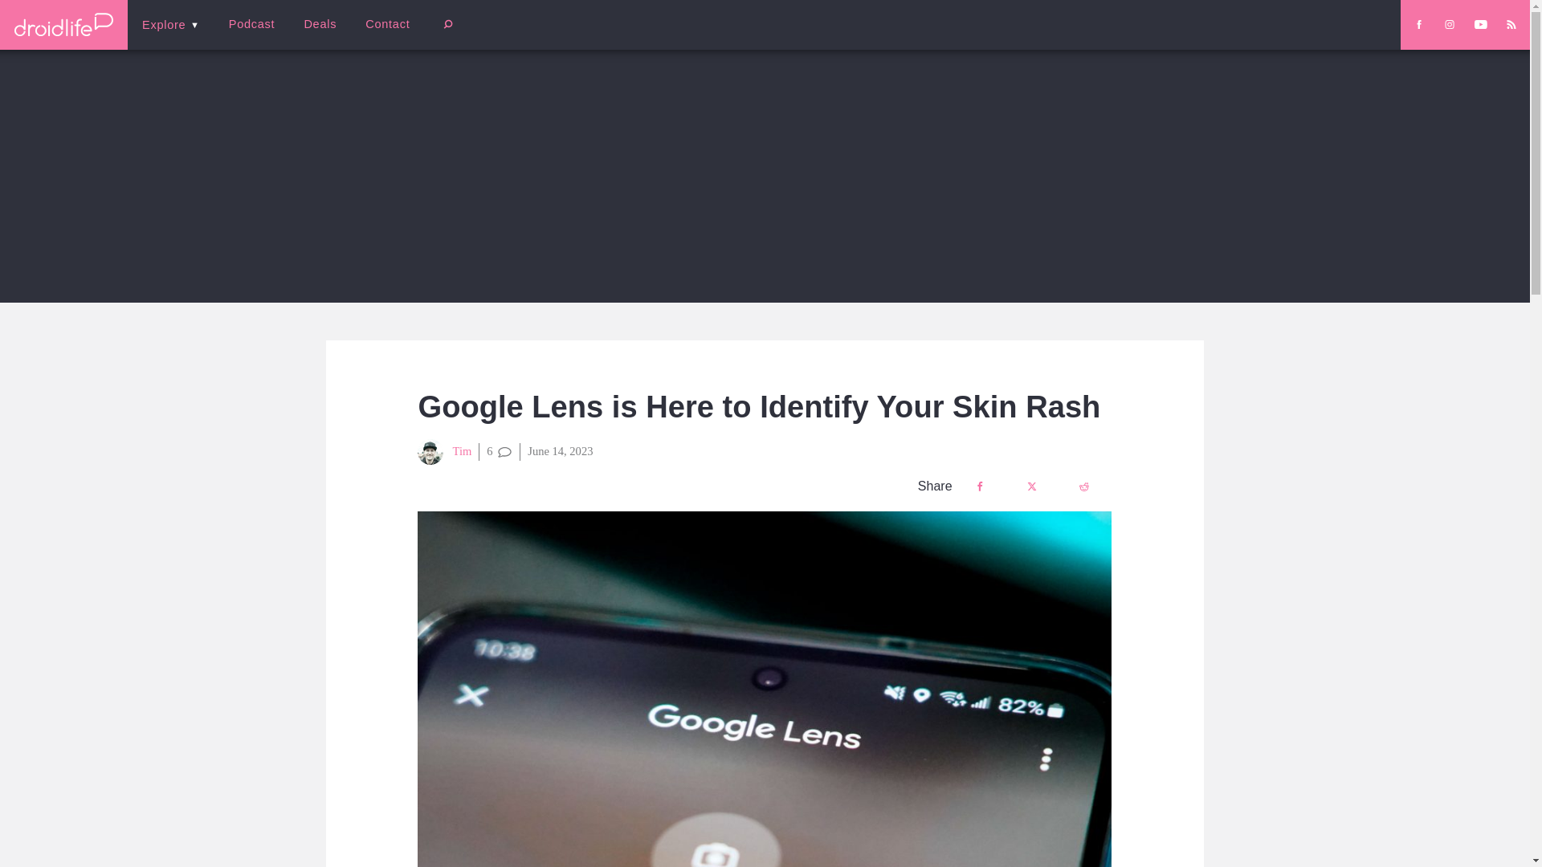 Image resolution: width=1542 pixels, height=867 pixels. I want to click on Droid Life on Instagram, so click(1449, 24).